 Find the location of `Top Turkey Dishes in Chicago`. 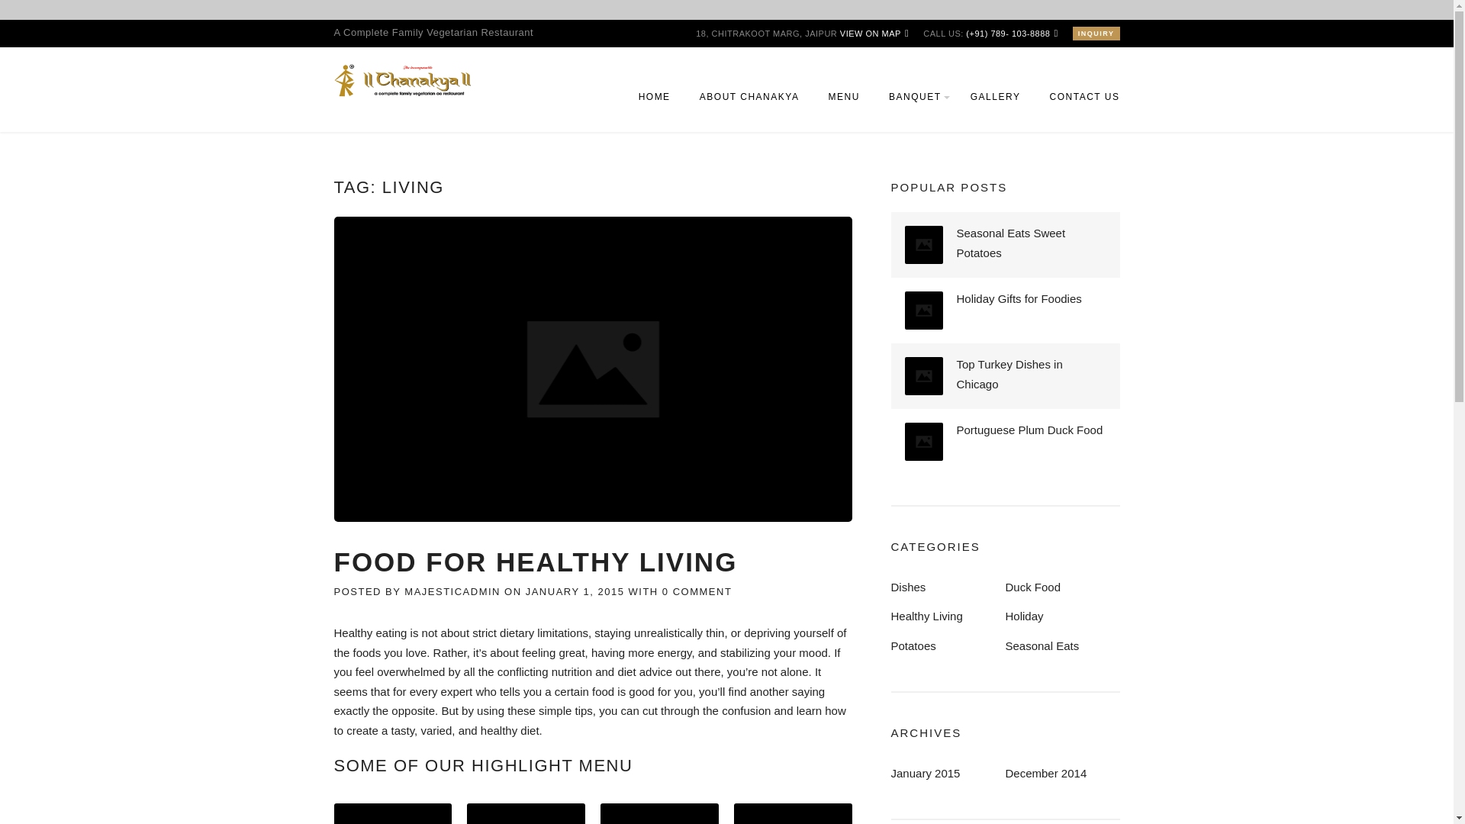

Top Turkey Dishes in Chicago is located at coordinates (1009, 374).